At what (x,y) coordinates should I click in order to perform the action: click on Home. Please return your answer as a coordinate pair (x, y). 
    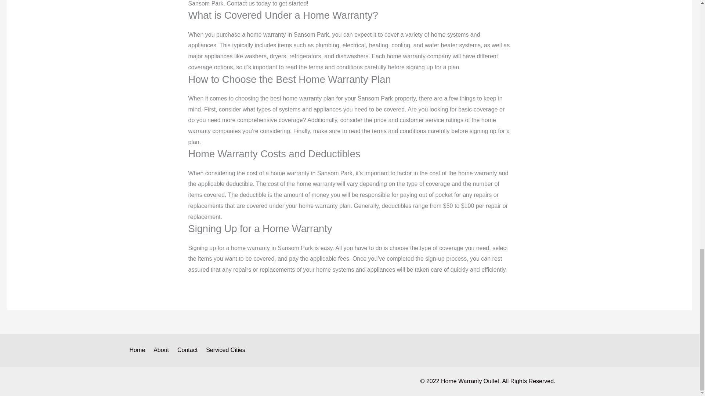
    Looking at the image, I should click on (140, 350).